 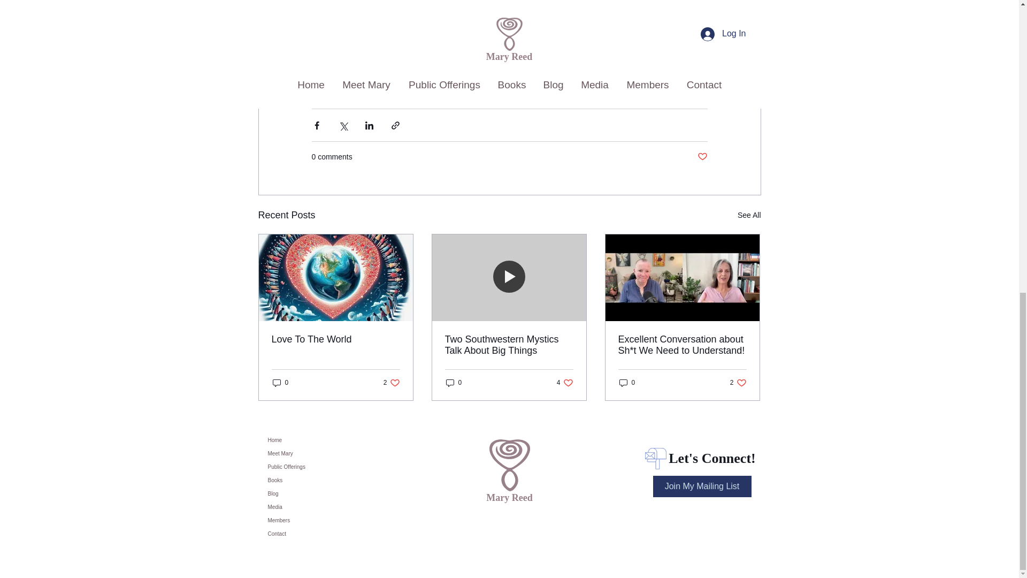 I want to click on Post not marked as liked, so click(x=702, y=156).